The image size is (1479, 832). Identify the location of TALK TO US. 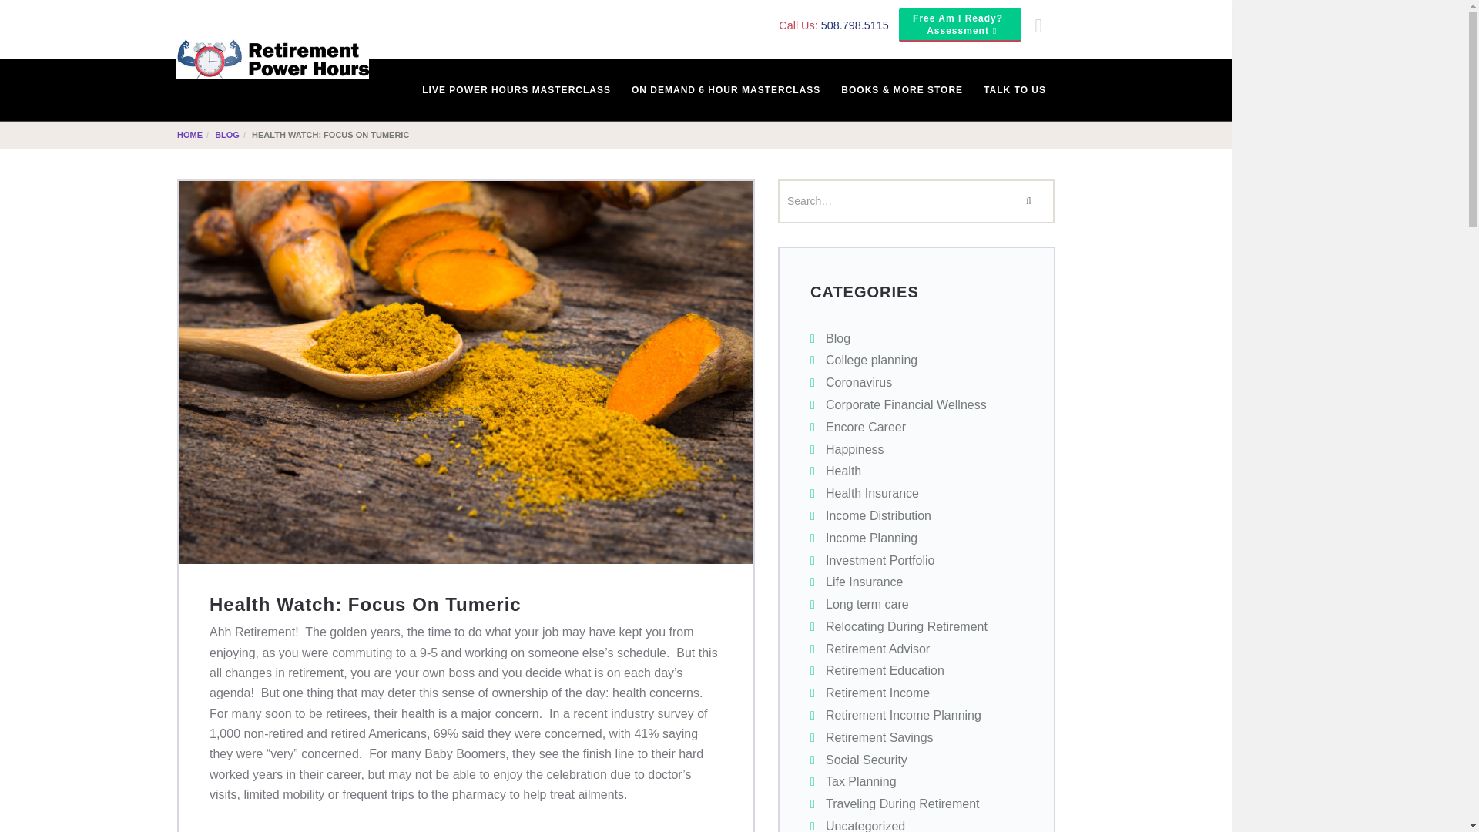
(858, 382).